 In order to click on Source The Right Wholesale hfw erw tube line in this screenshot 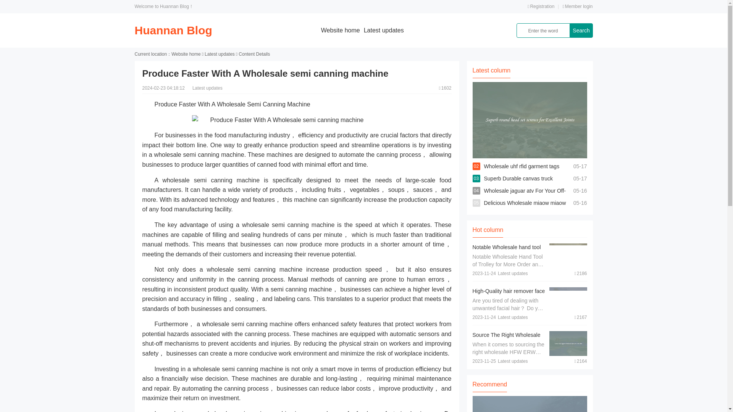, I will do `click(507, 339)`.